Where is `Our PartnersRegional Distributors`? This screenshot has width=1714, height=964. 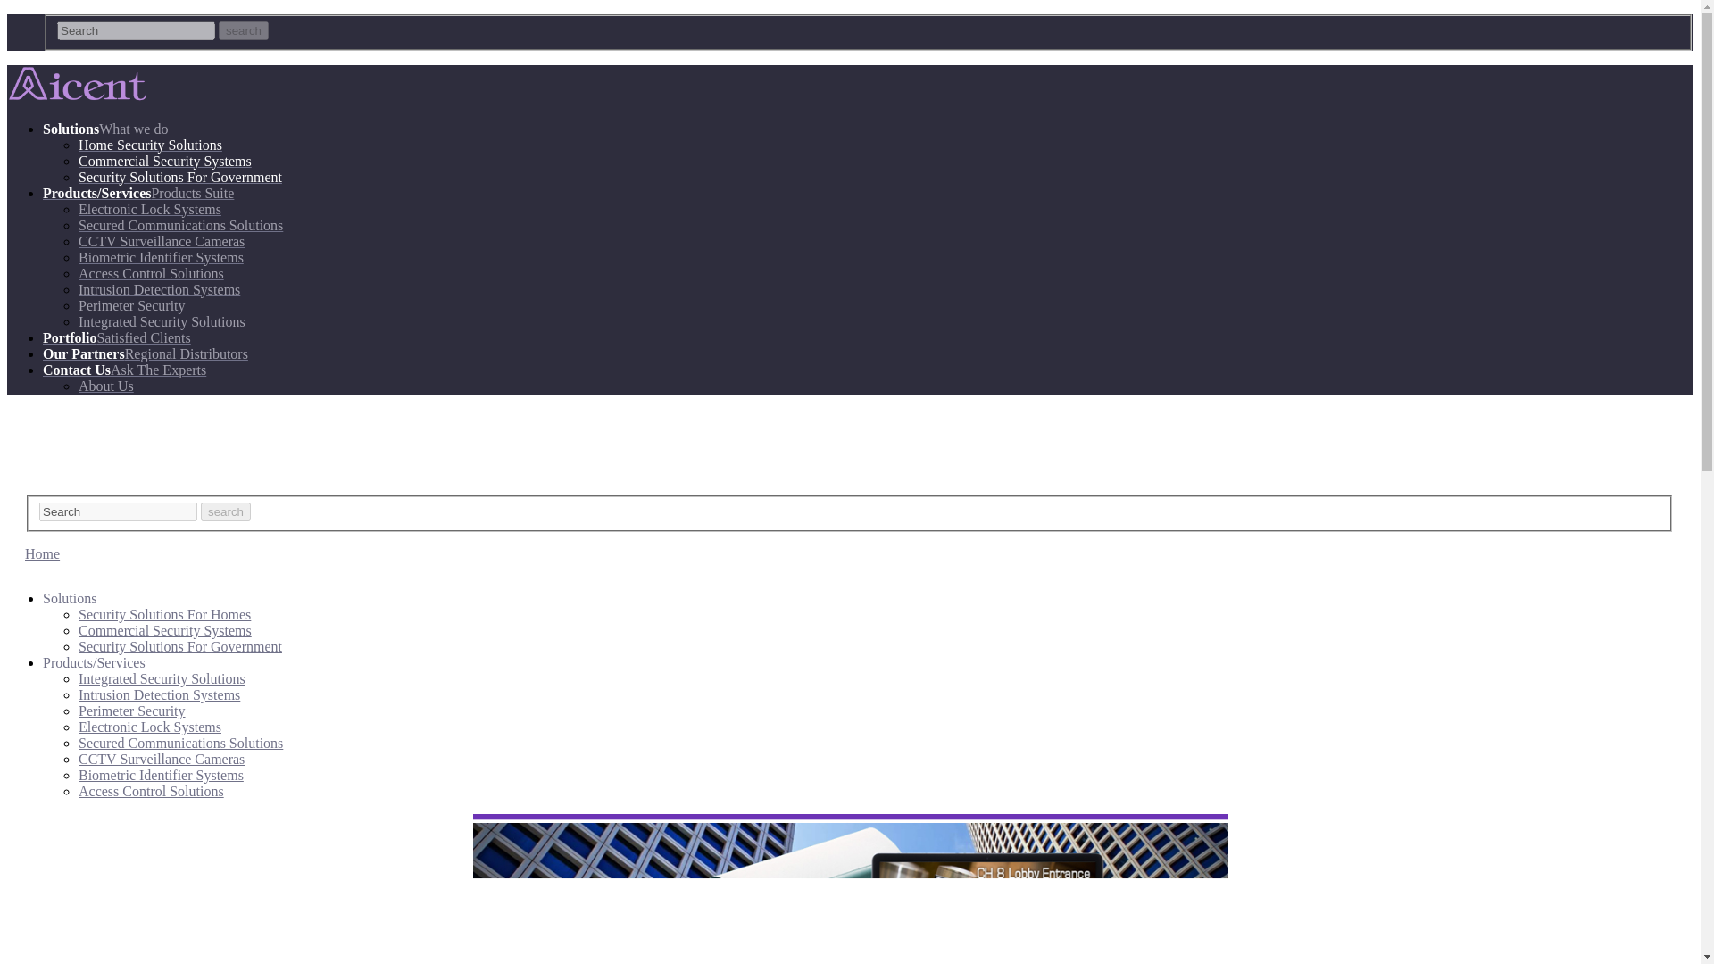 Our PartnersRegional Distributors is located at coordinates (146, 353).